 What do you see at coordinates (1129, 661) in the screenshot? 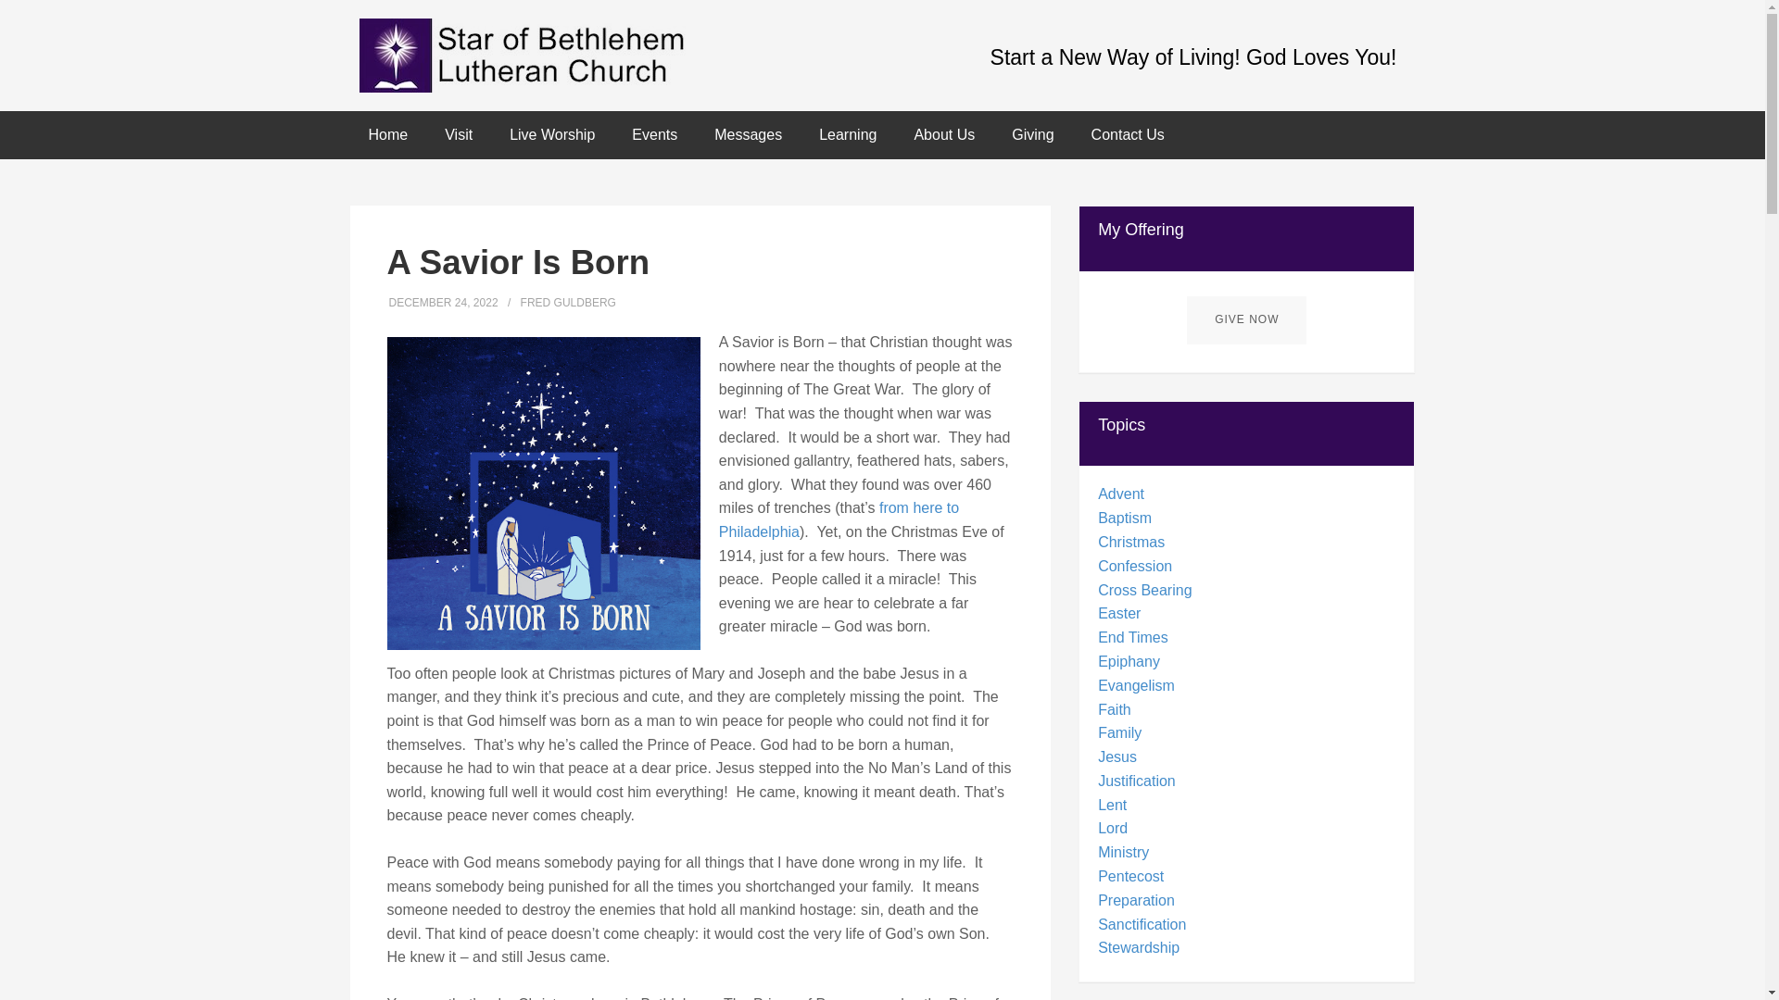
I see `Epiphany` at bounding box center [1129, 661].